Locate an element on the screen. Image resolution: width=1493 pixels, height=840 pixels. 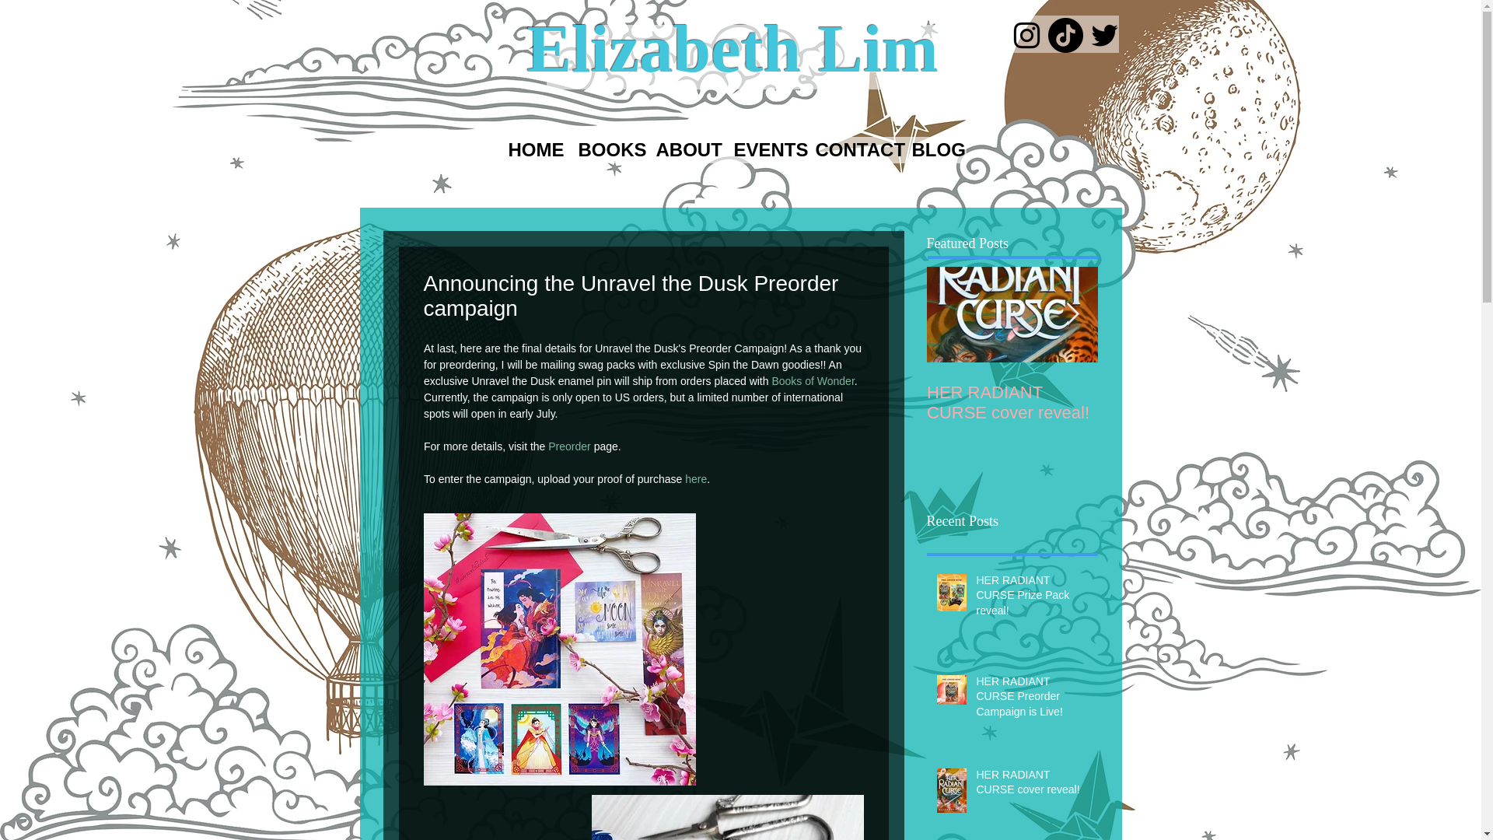
BLOG is located at coordinates (935, 148).